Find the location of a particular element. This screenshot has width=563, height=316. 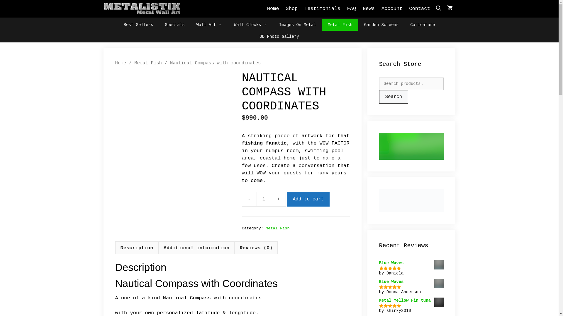

Shop is located at coordinates (291, 9).